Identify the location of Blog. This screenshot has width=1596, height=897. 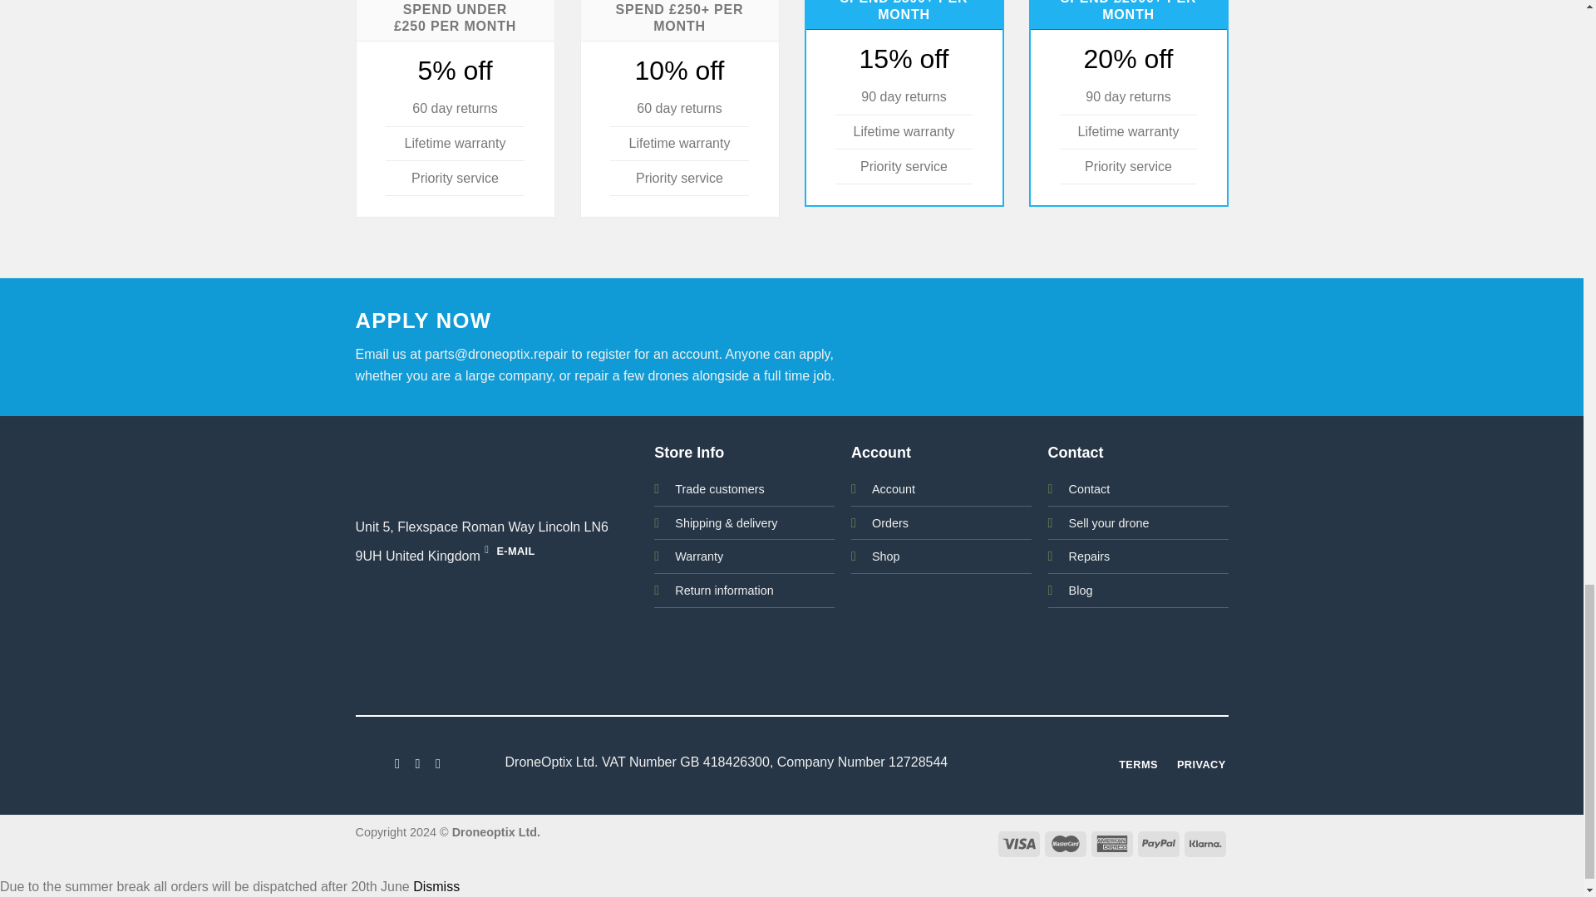
(1081, 591).